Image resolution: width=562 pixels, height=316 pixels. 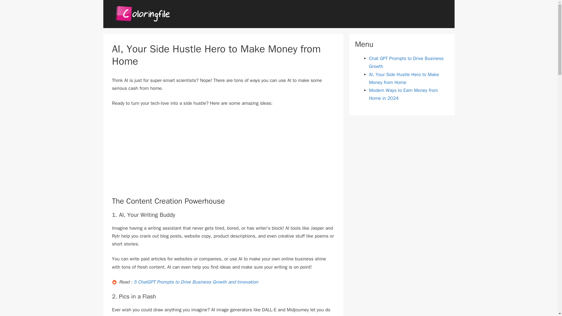 What do you see at coordinates (404, 78) in the screenshot?
I see `AI, Your Side Hustle Hero to Make Money from Home` at bounding box center [404, 78].